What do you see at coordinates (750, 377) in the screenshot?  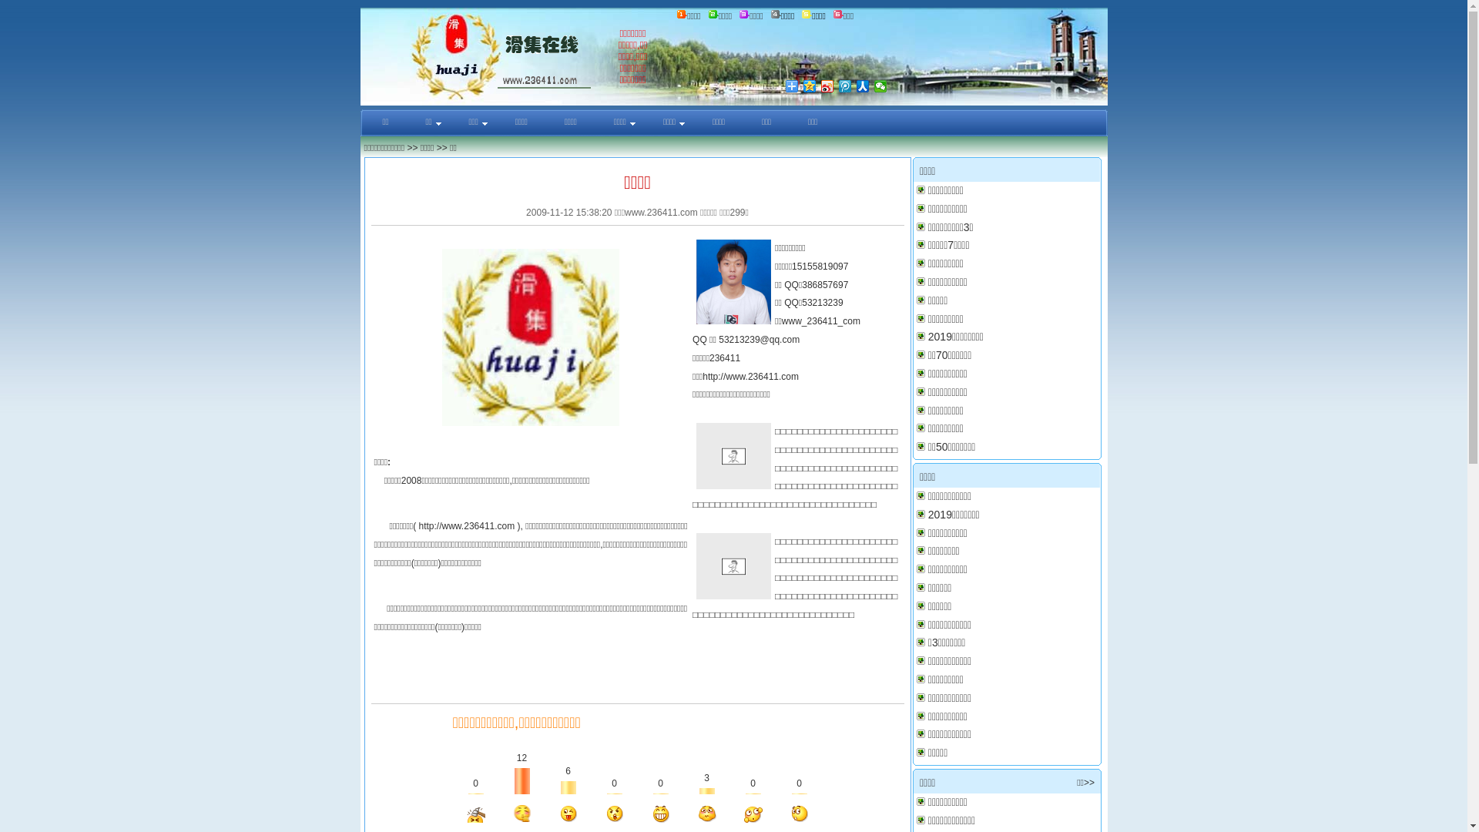 I see `http://www.236411.com` at bounding box center [750, 377].